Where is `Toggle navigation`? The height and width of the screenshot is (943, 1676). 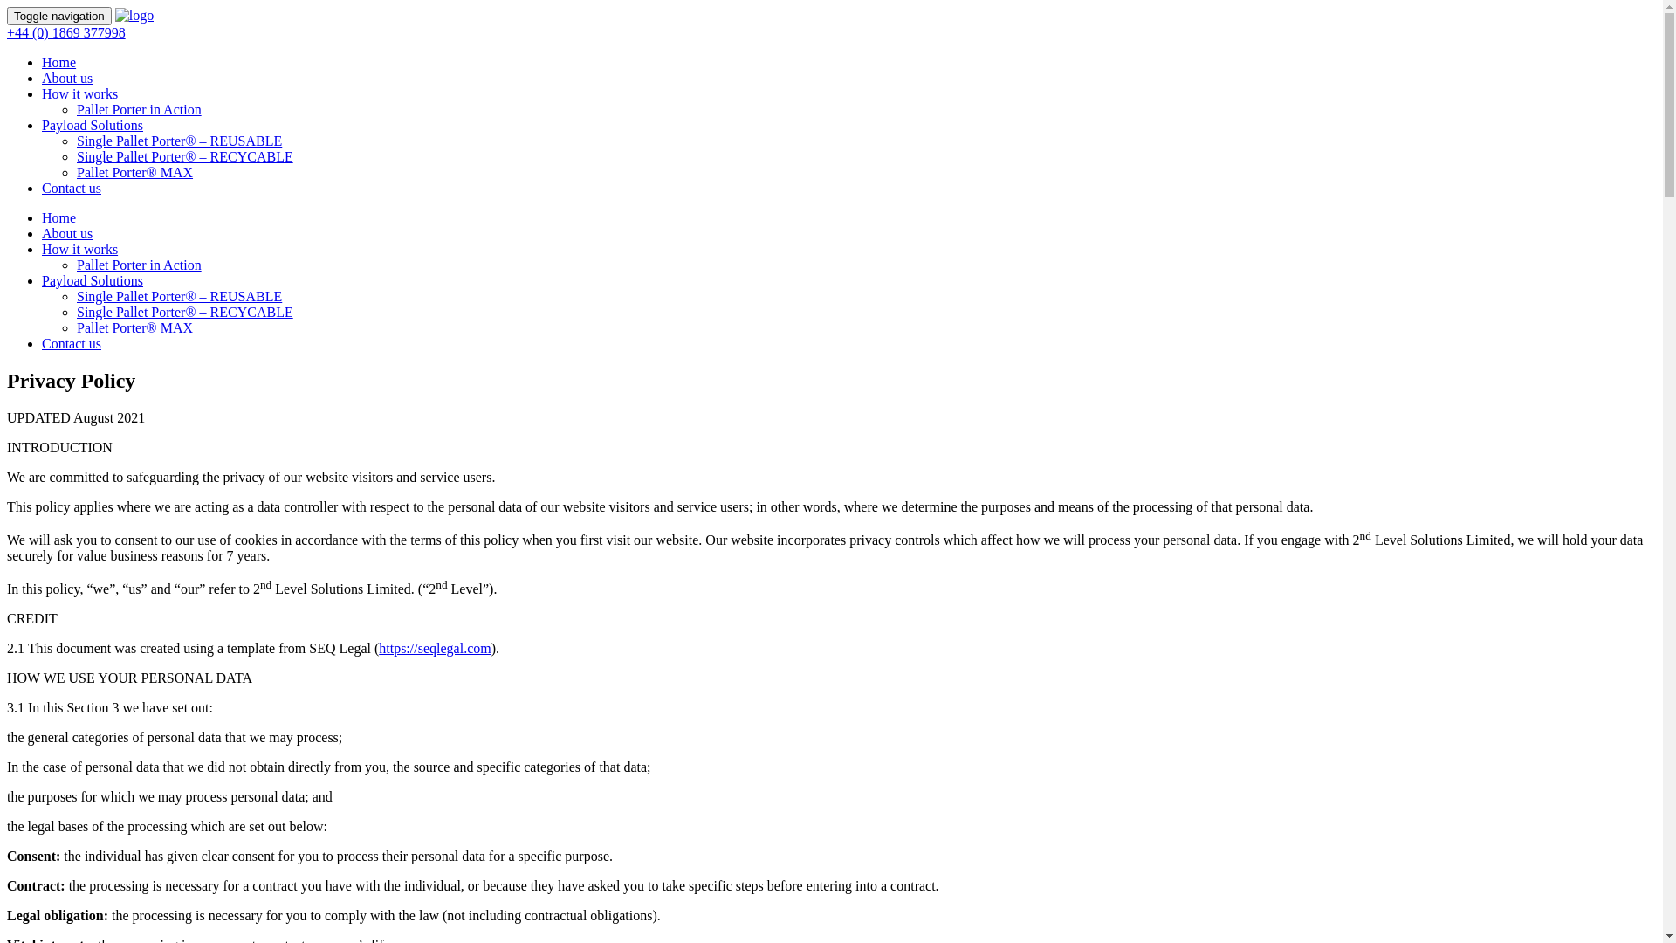 Toggle navigation is located at coordinates (59, 16).